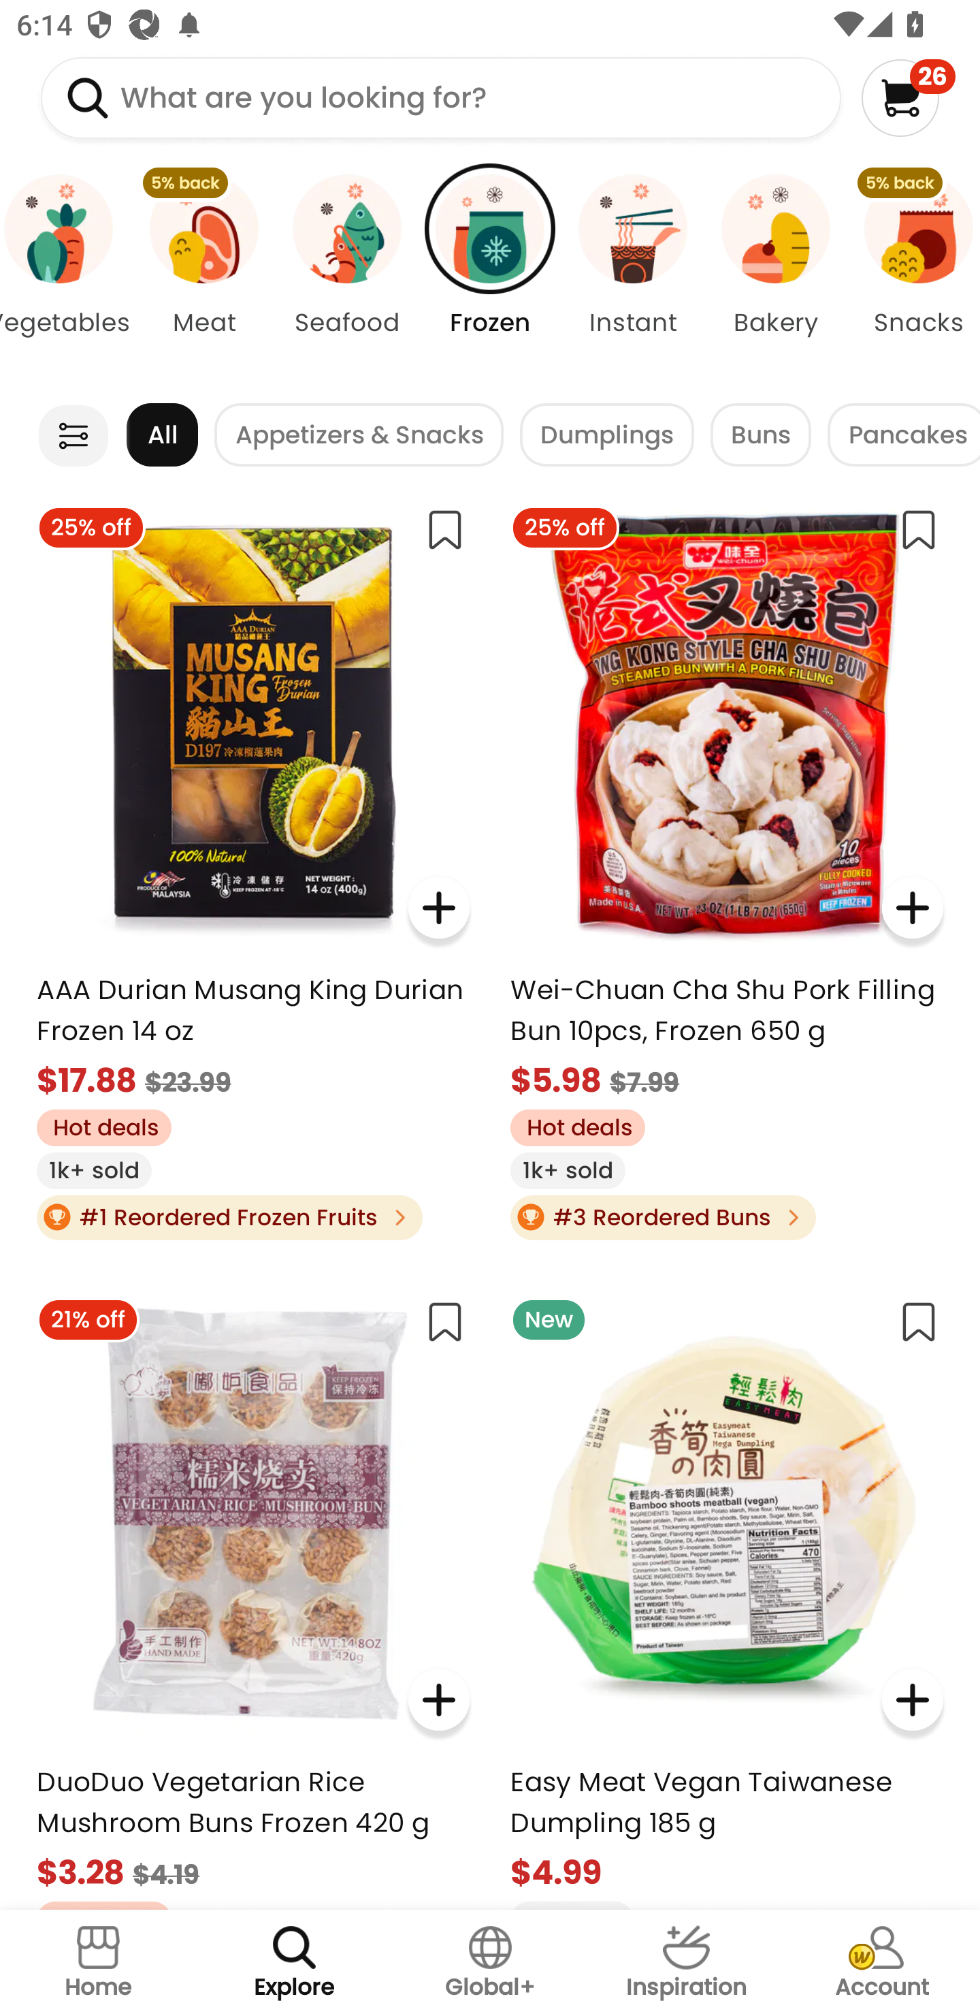 Image resolution: width=980 pixels, height=2016 pixels. I want to click on Inspiration, so click(686, 1963).